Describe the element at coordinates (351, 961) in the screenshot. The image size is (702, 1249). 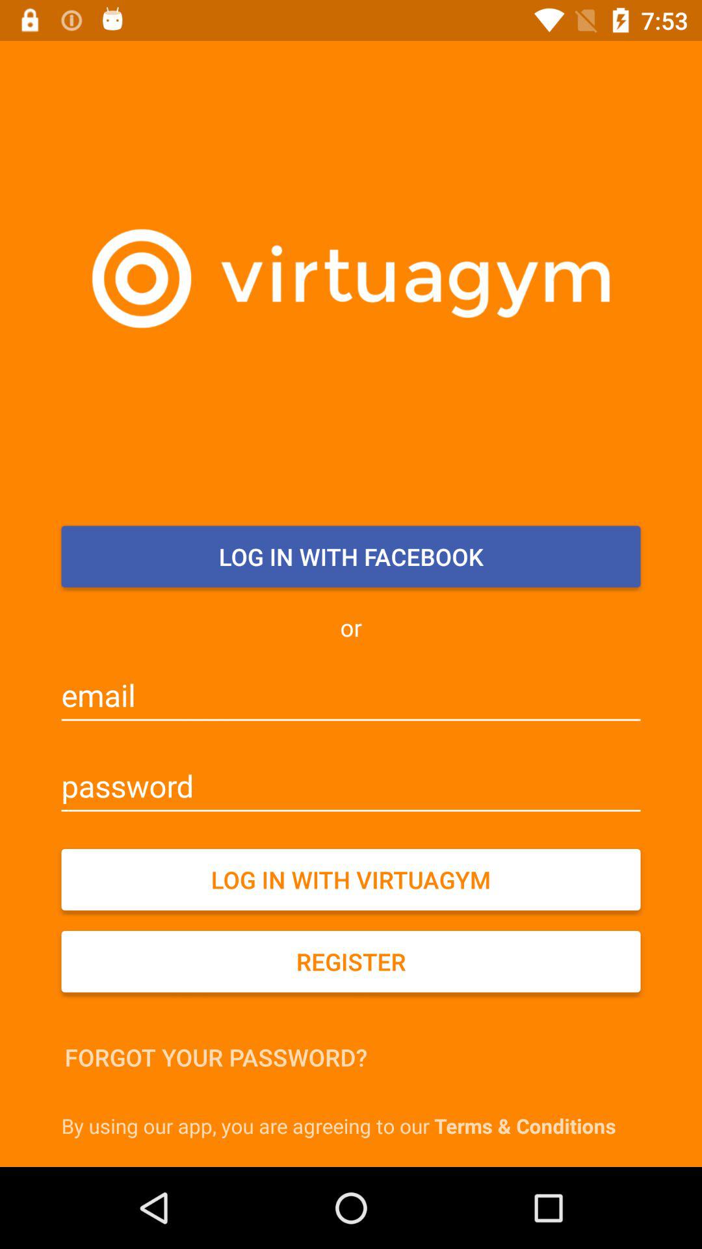
I see `launch item below log in with` at that location.